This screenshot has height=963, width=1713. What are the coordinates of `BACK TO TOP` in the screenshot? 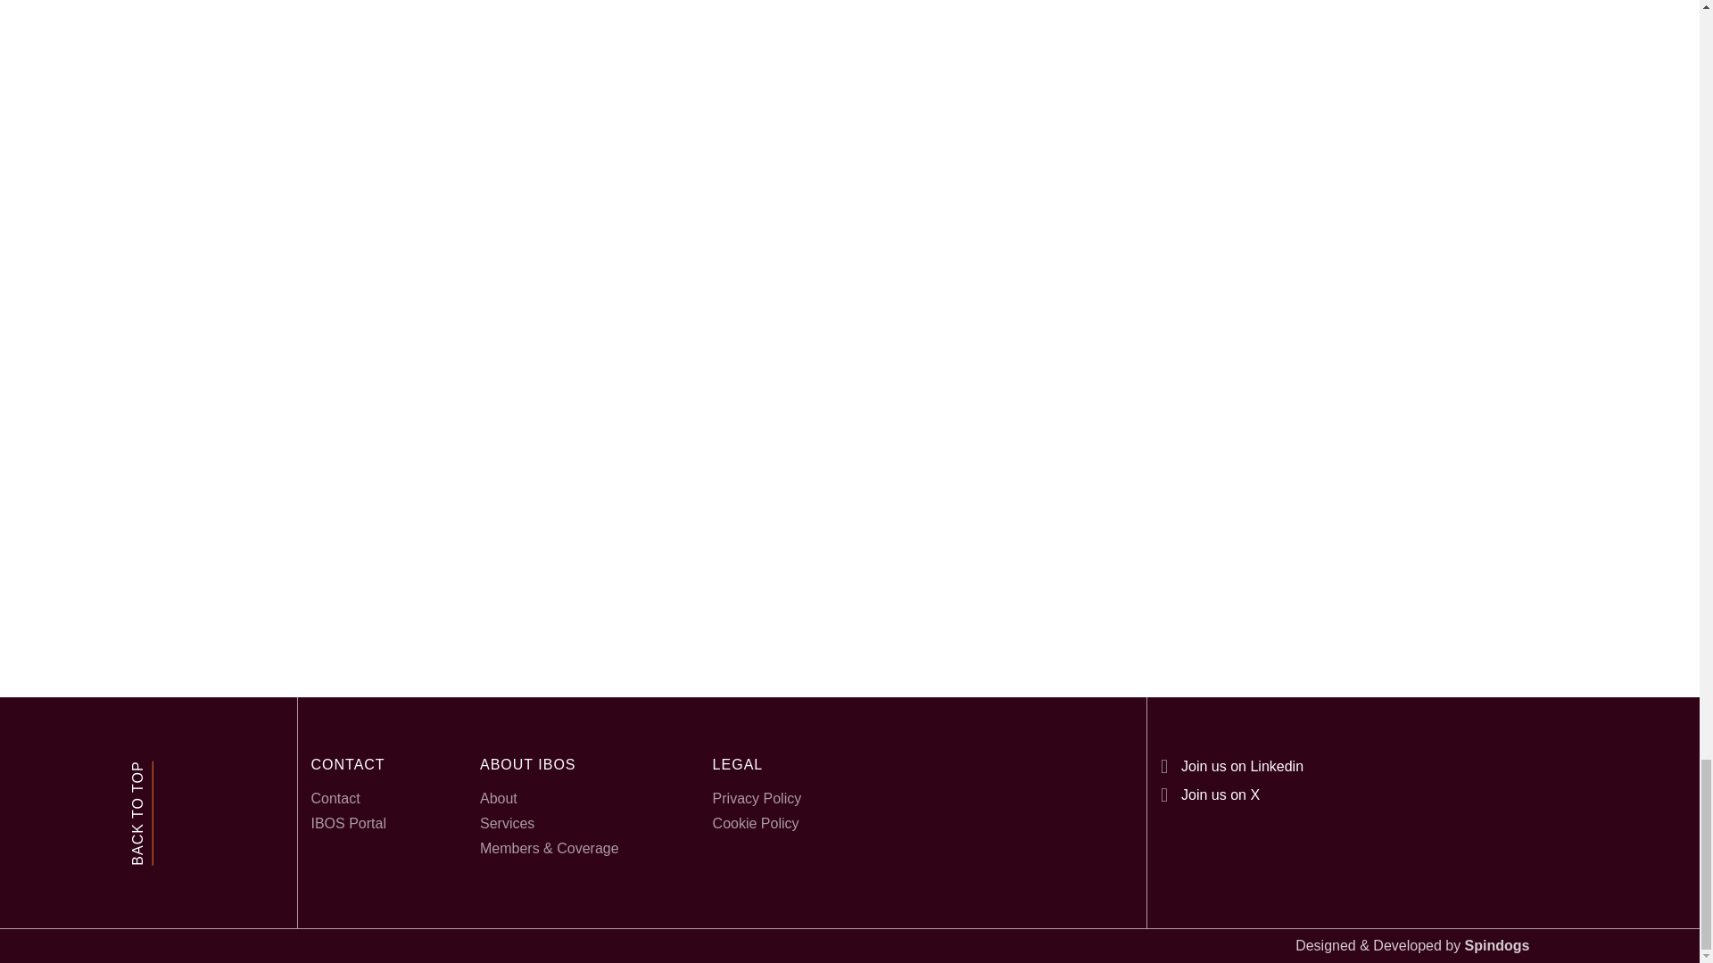 It's located at (182, 772).